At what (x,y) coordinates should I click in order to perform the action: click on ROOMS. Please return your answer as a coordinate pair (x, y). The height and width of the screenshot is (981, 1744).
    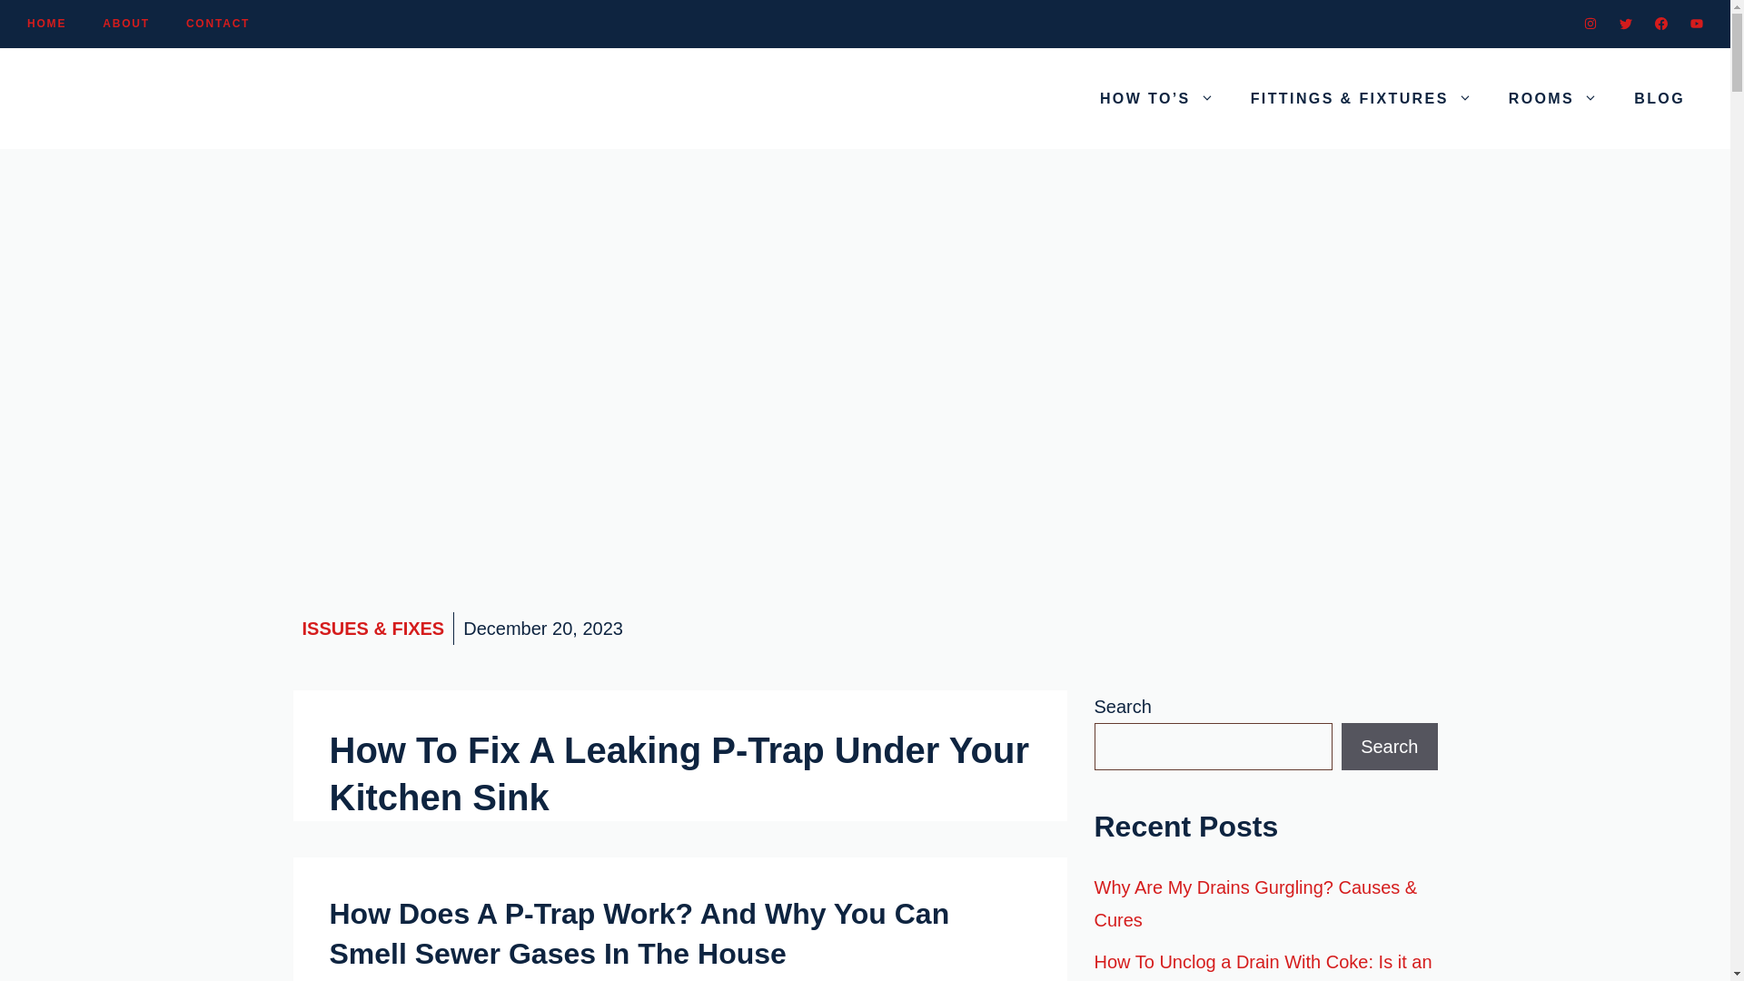
    Looking at the image, I should click on (1553, 98).